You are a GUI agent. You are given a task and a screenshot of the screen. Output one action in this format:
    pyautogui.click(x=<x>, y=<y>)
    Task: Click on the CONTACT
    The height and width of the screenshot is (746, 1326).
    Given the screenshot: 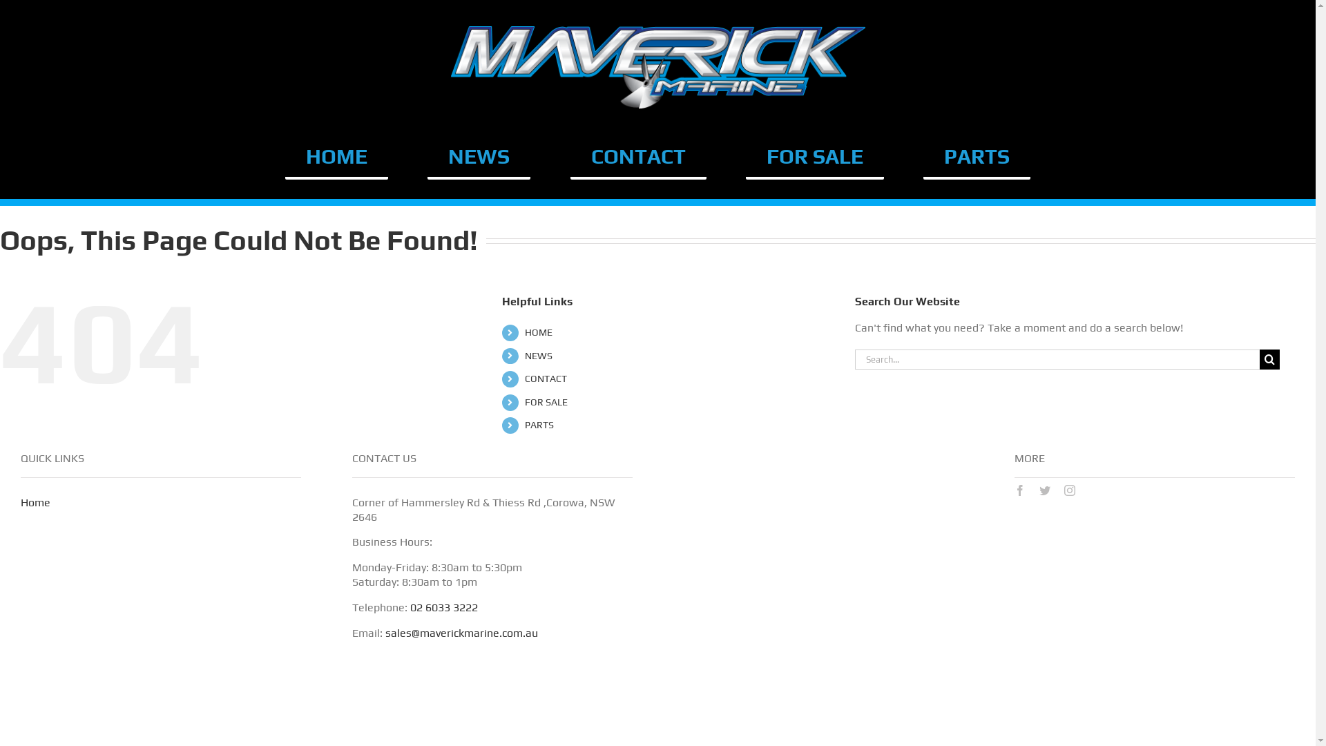 What is the action you would take?
    pyautogui.click(x=546, y=379)
    